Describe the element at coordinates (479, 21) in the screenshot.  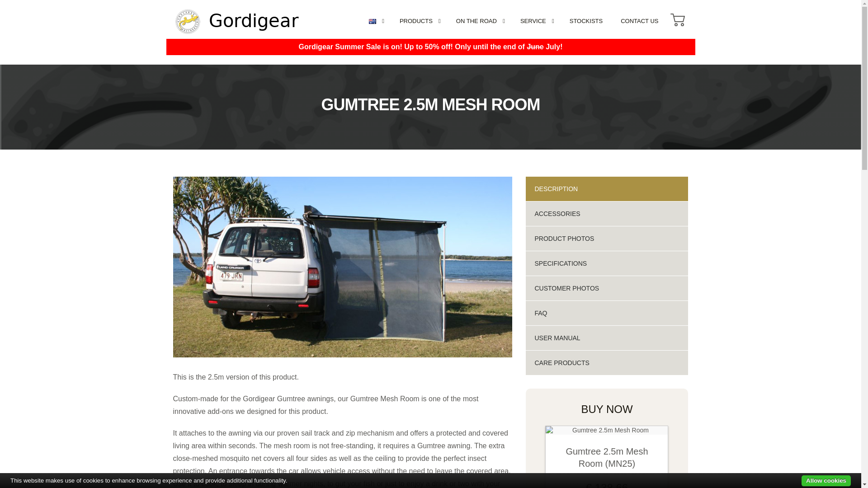
I see `On The Road` at that location.